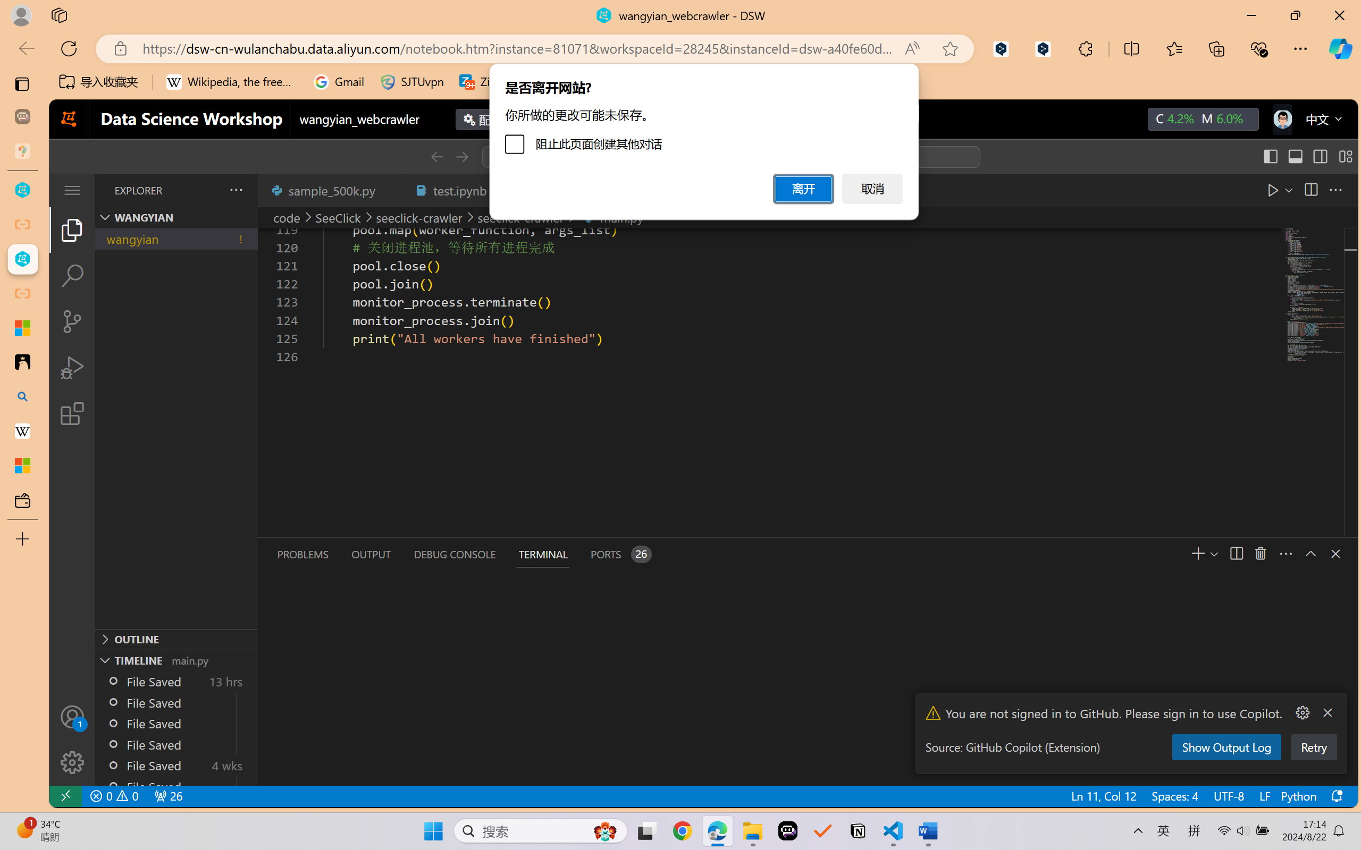 The height and width of the screenshot is (850, 1361). Describe the element at coordinates (330, 190) in the screenshot. I see `sample_500k.py` at that location.